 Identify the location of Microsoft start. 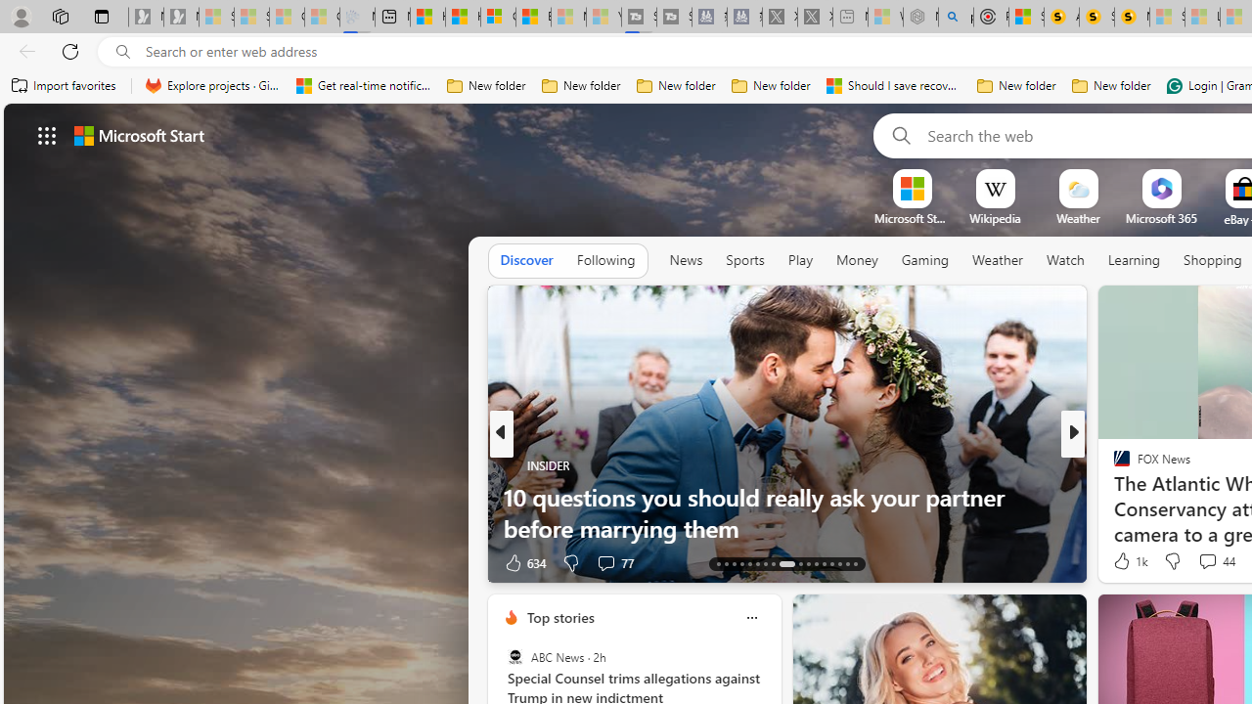
(139, 135).